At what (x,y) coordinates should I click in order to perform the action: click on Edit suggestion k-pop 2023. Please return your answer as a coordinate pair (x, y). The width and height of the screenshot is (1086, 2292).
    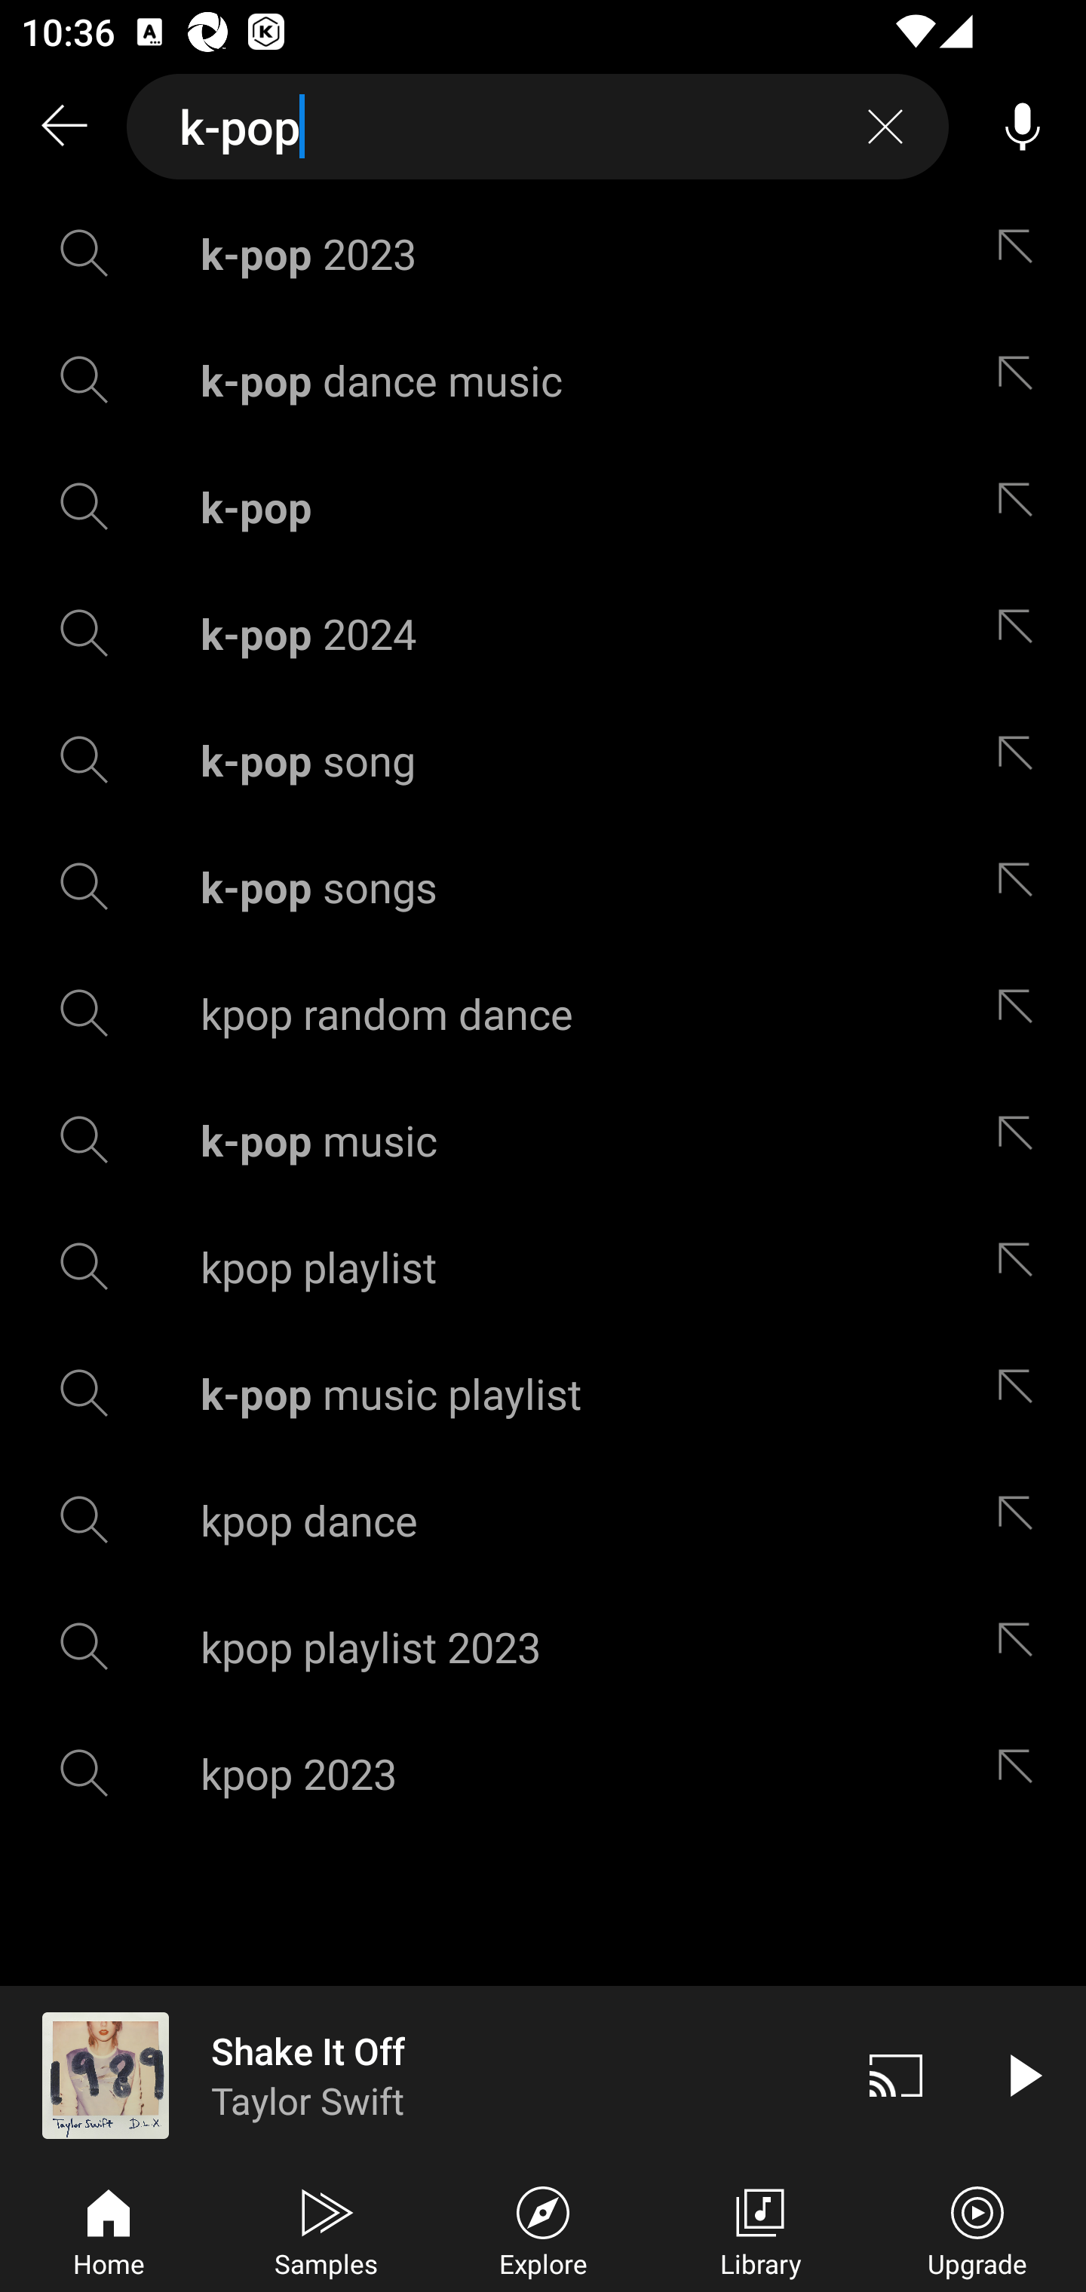
    Looking at the image, I should click on (1022, 253).